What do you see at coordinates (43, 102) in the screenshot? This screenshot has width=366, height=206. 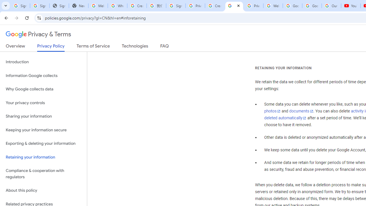 I see `Your privacy controls` at bounding box center [43, 102].